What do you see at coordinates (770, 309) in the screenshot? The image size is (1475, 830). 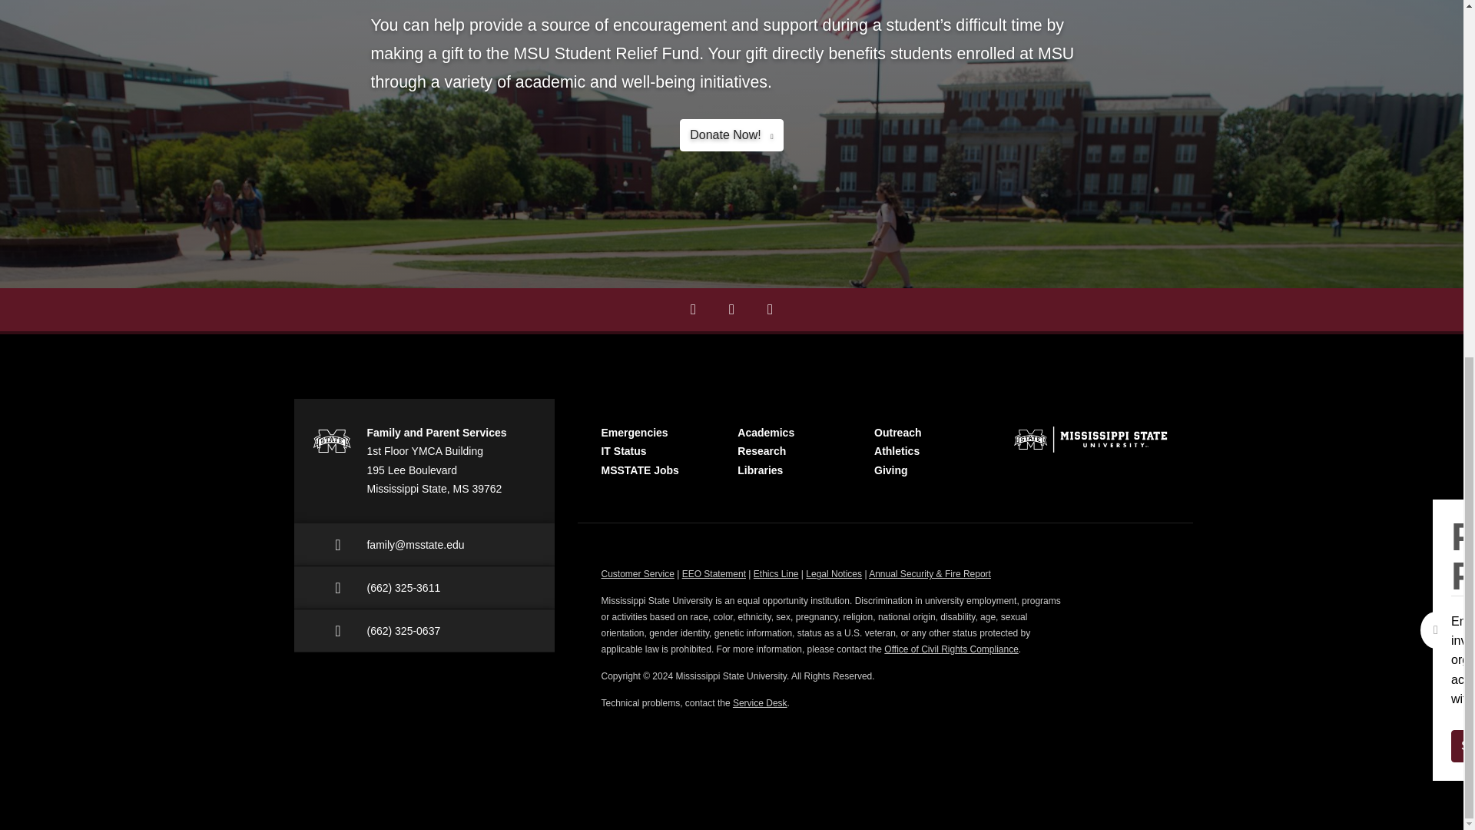 I see `Find Office of Parent and Family Services on X Twitter` at bounding box center [770, 309].